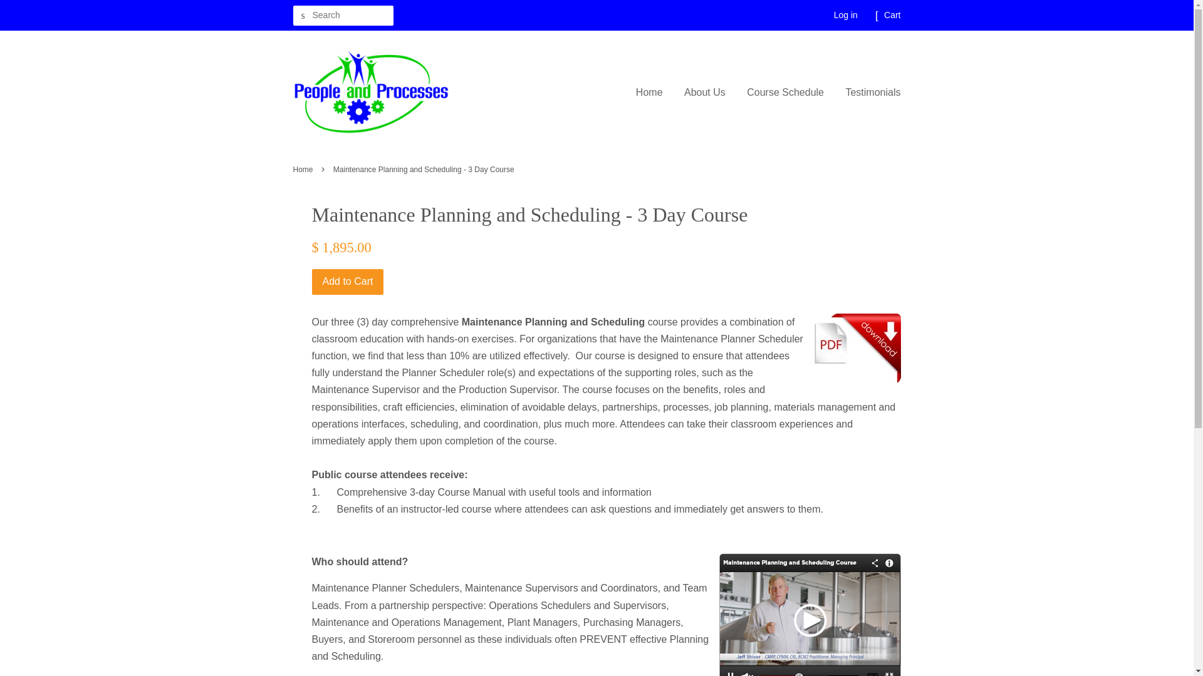 This screenshot has width=1203, height=676. What do you see at coordinates (654, 92) in the screenshot?
I see `Home` at bounding box center [654, 92].